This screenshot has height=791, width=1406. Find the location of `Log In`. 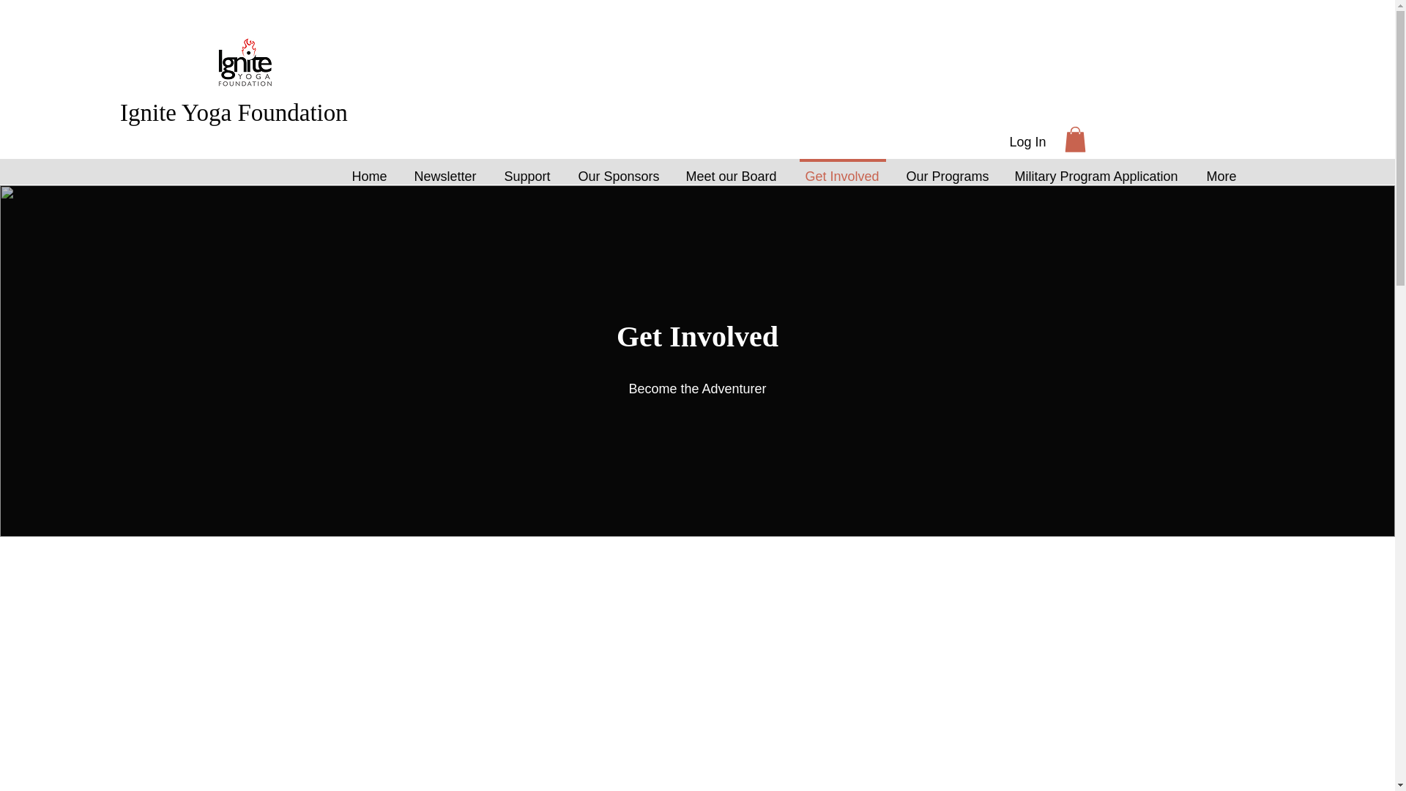

Log In is located at coordinates (1027, 142).